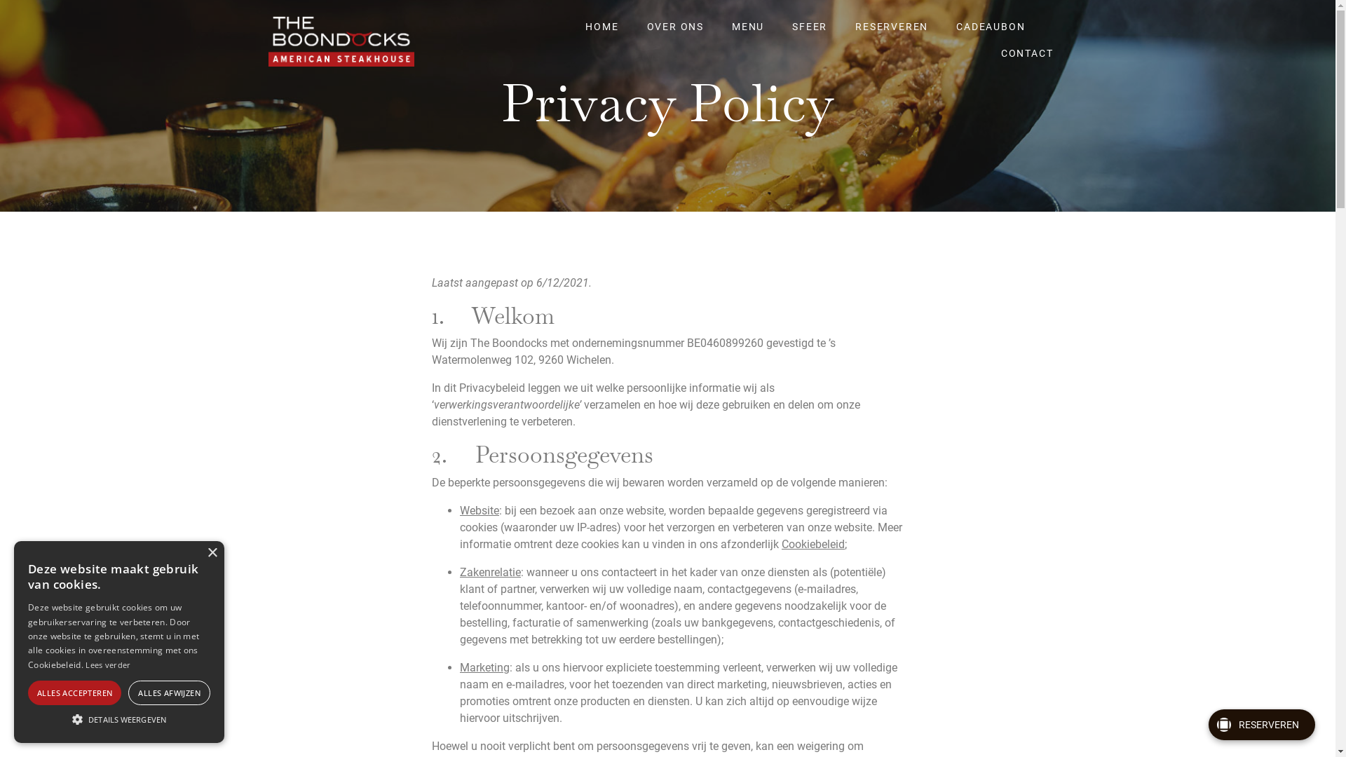 Image resolution: width=1346 pixels, height=757 pixels. I want to click on OVER ONS, so click(676, 21).